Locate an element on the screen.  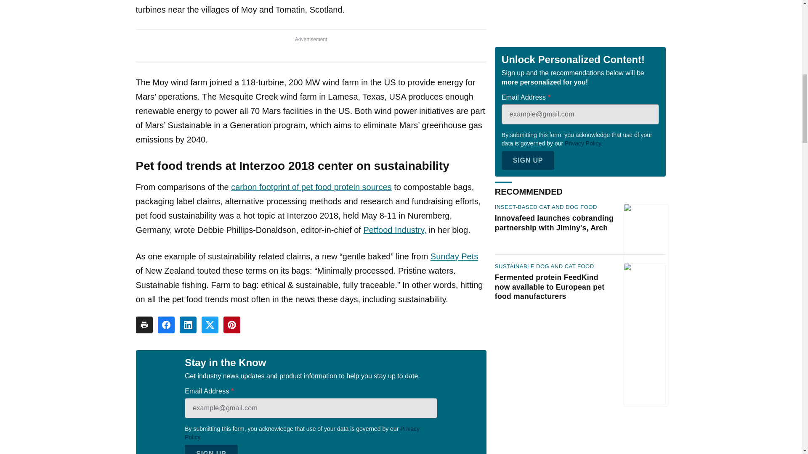
Share To print is located at coordinates (144, 325).